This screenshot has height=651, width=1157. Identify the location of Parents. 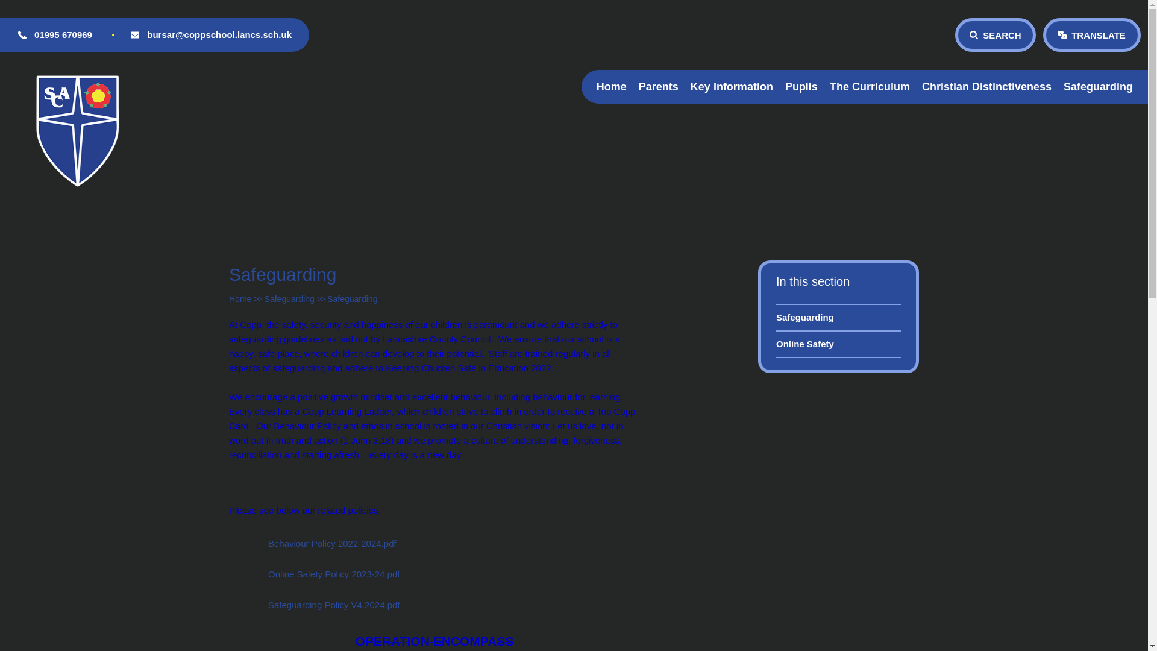
(659, 87).